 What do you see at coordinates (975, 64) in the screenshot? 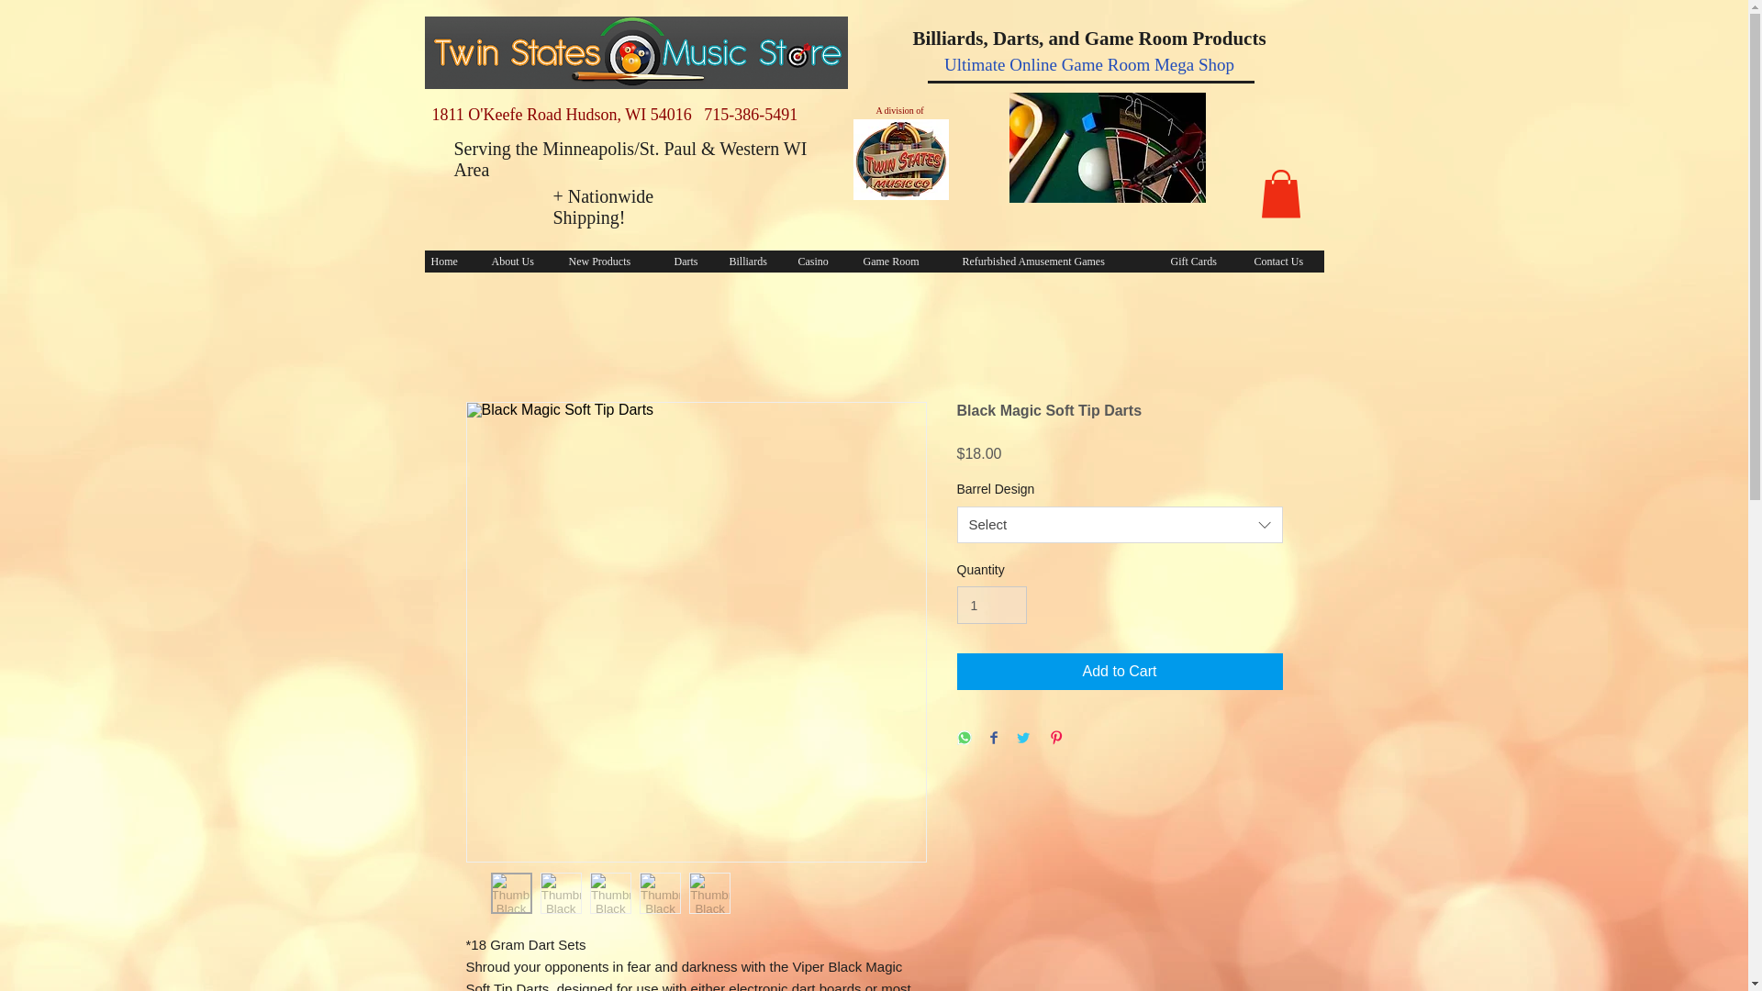
I see `Ultimate` at bounding box center [975, 64].